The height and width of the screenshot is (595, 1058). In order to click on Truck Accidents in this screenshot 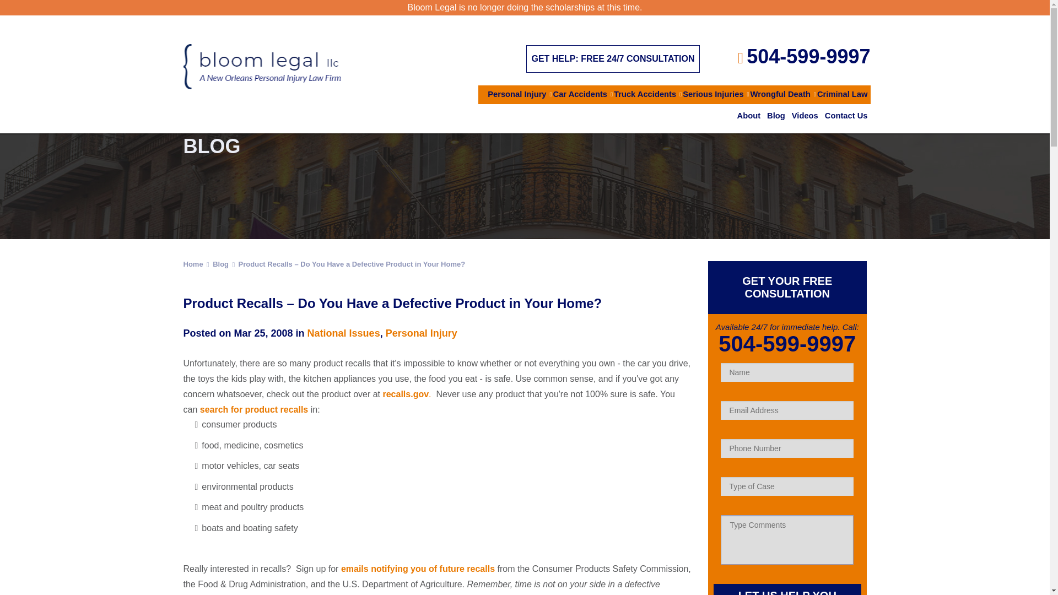, I will do `click(645, 94)`.